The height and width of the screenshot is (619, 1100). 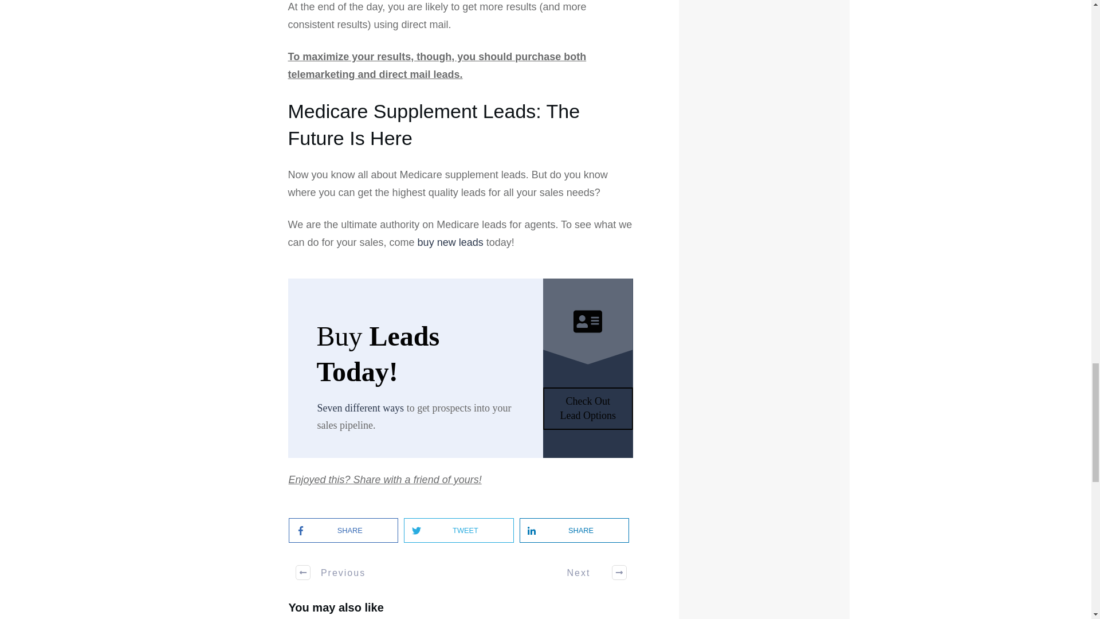 I want to click on TWEET, so click(x=454, y=531).